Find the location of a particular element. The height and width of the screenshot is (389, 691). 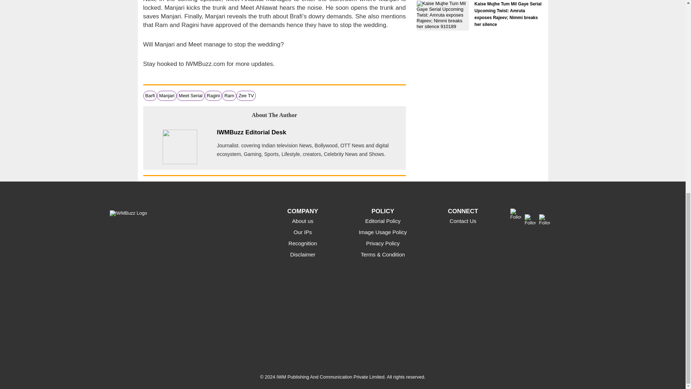

Ram is located at coordinates (229, 96).